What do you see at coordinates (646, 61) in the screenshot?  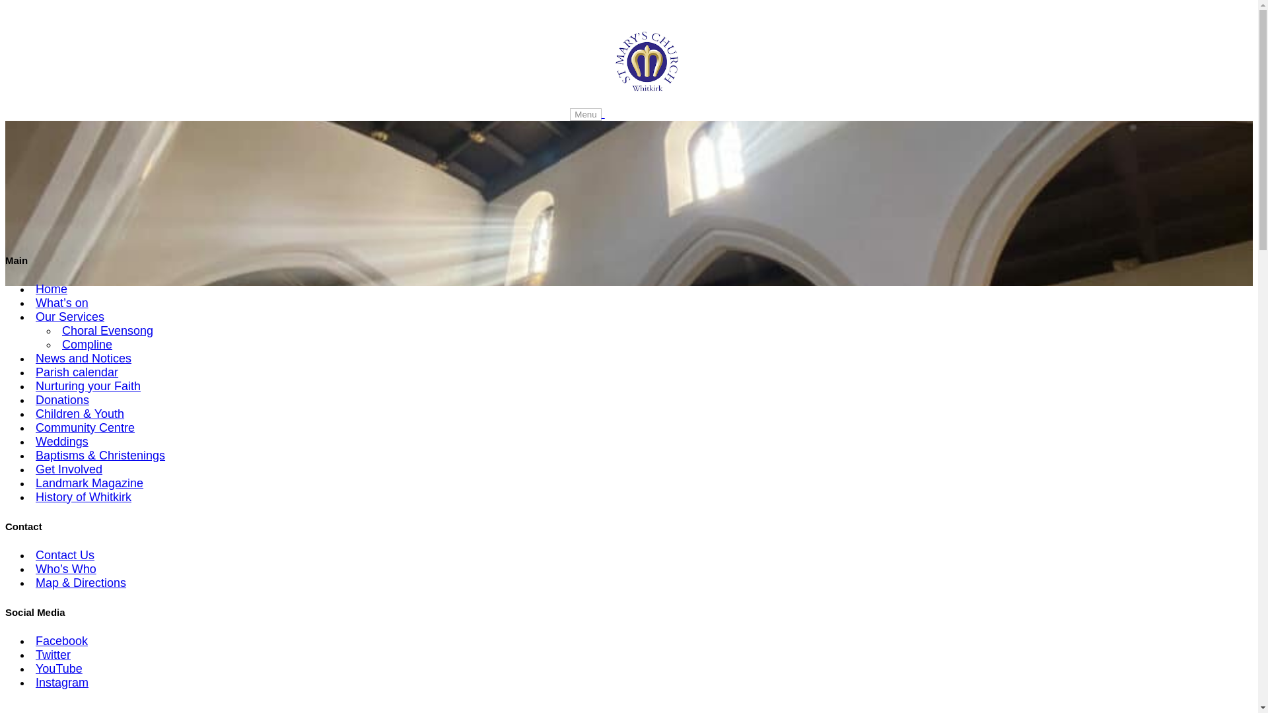 I see `St Mary's Church, Whitkirk` at bounding box center [646, 61].